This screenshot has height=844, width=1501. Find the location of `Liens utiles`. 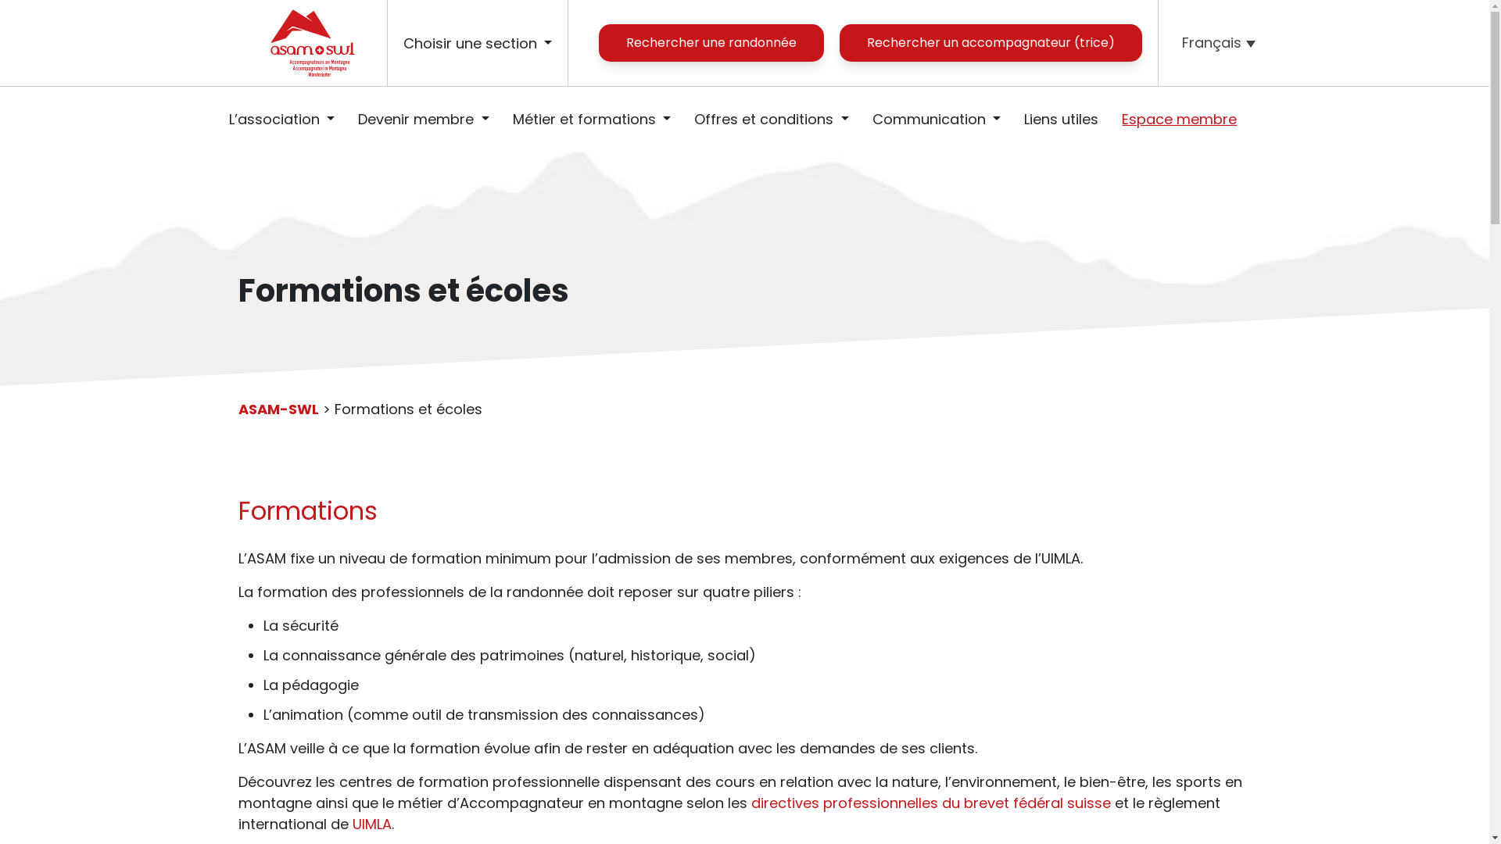

Liens utiles is located at coordinates (1062, 119).